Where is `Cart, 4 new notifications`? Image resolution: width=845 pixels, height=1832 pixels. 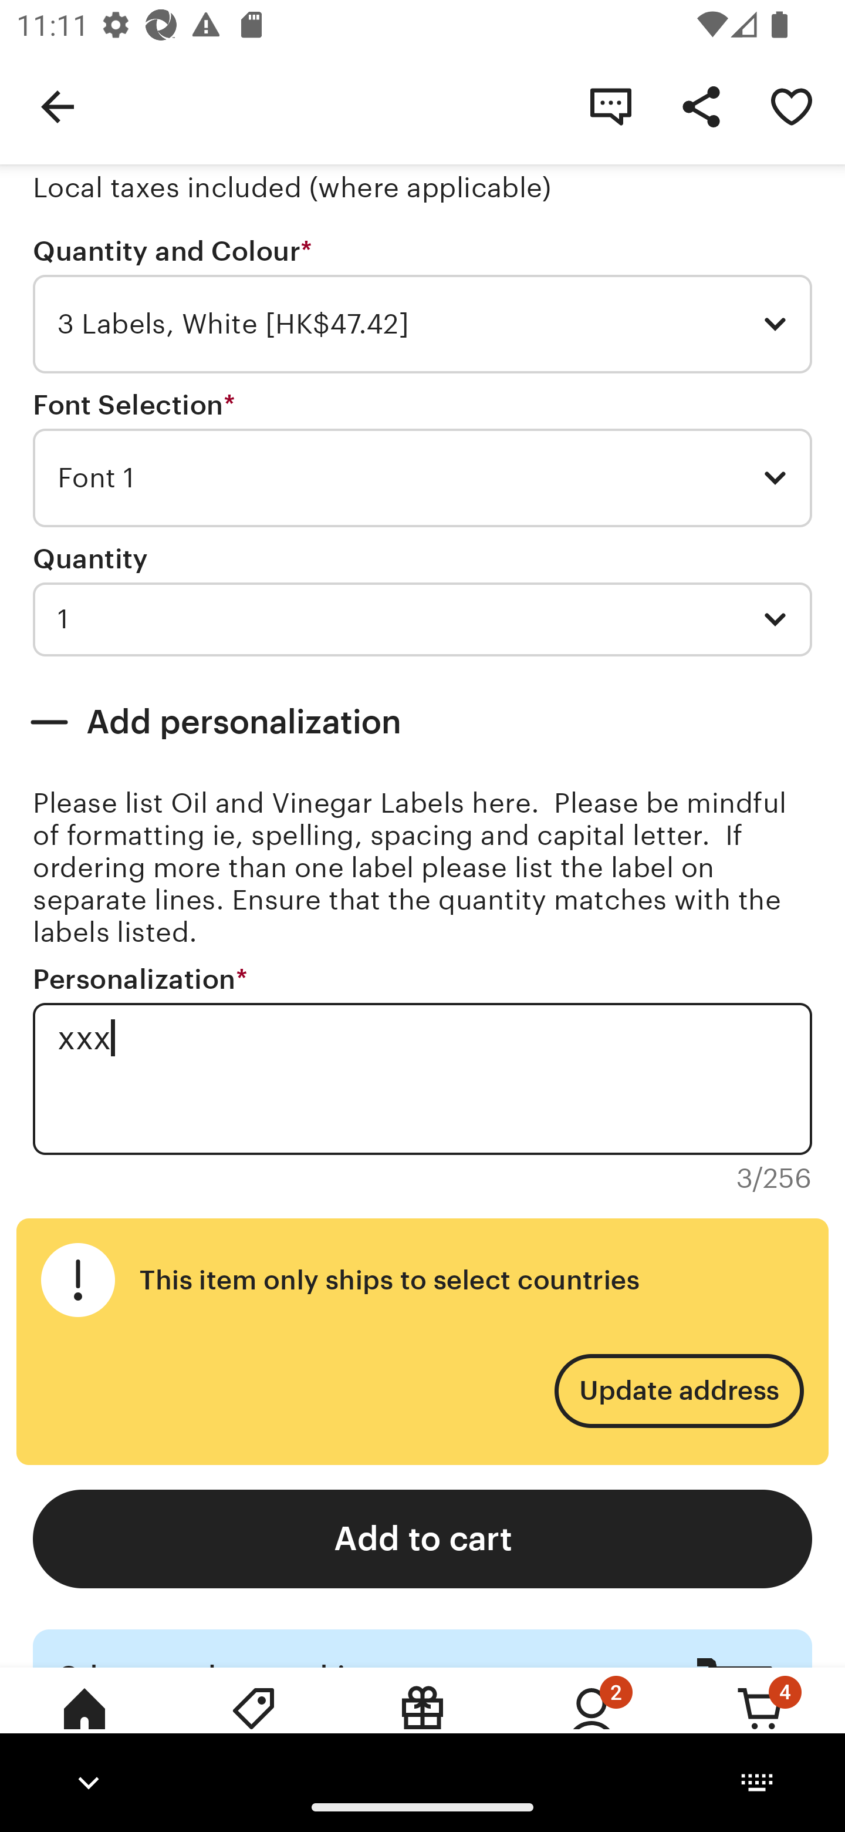
Cart, 4 new notifications is located at coordinates (760, 1725).